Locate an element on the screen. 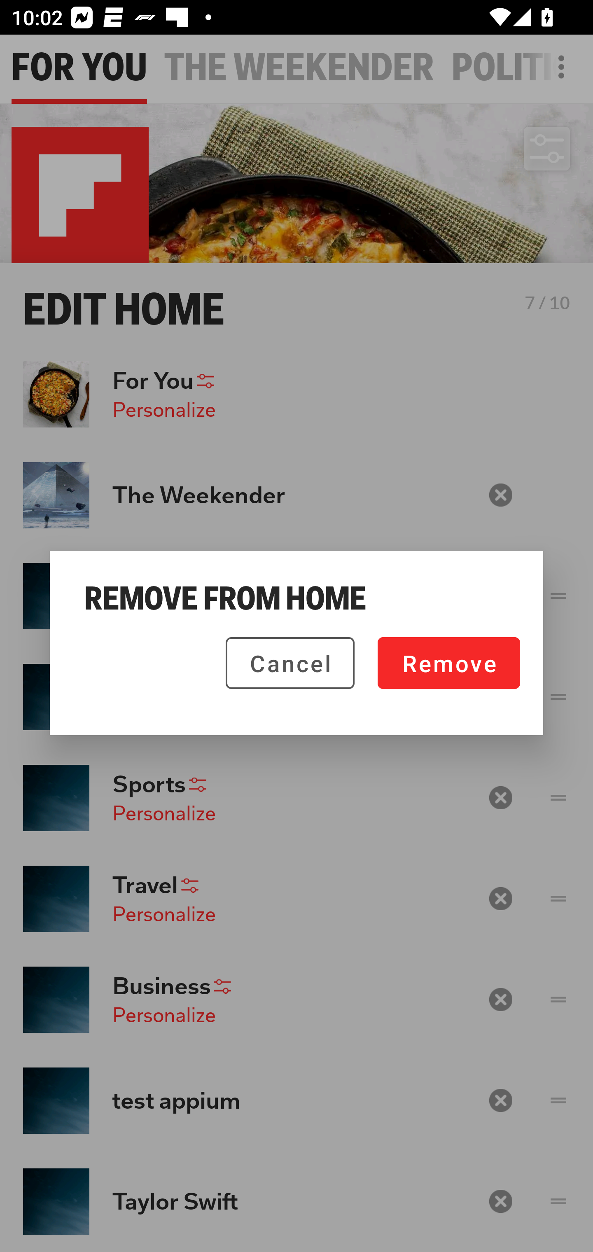 Image resolution: width=593 pixels, height=1252 pixels. Remove is located at coordinates (449, 663).